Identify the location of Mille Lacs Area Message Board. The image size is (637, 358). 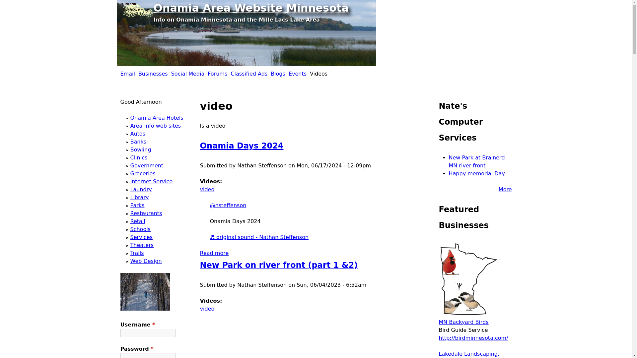
(297, 74).